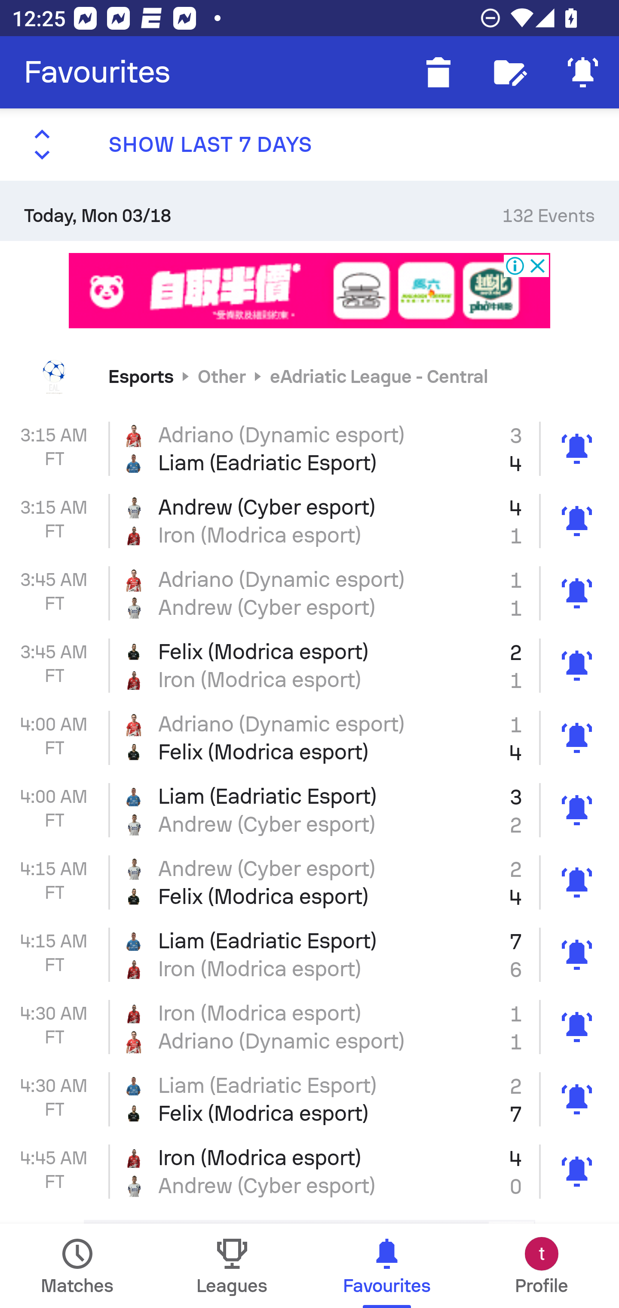 The image size is (619, 1308). Describe the element at coordinates (309, 290) in the screenshot. I see `Advertisement` at that location.